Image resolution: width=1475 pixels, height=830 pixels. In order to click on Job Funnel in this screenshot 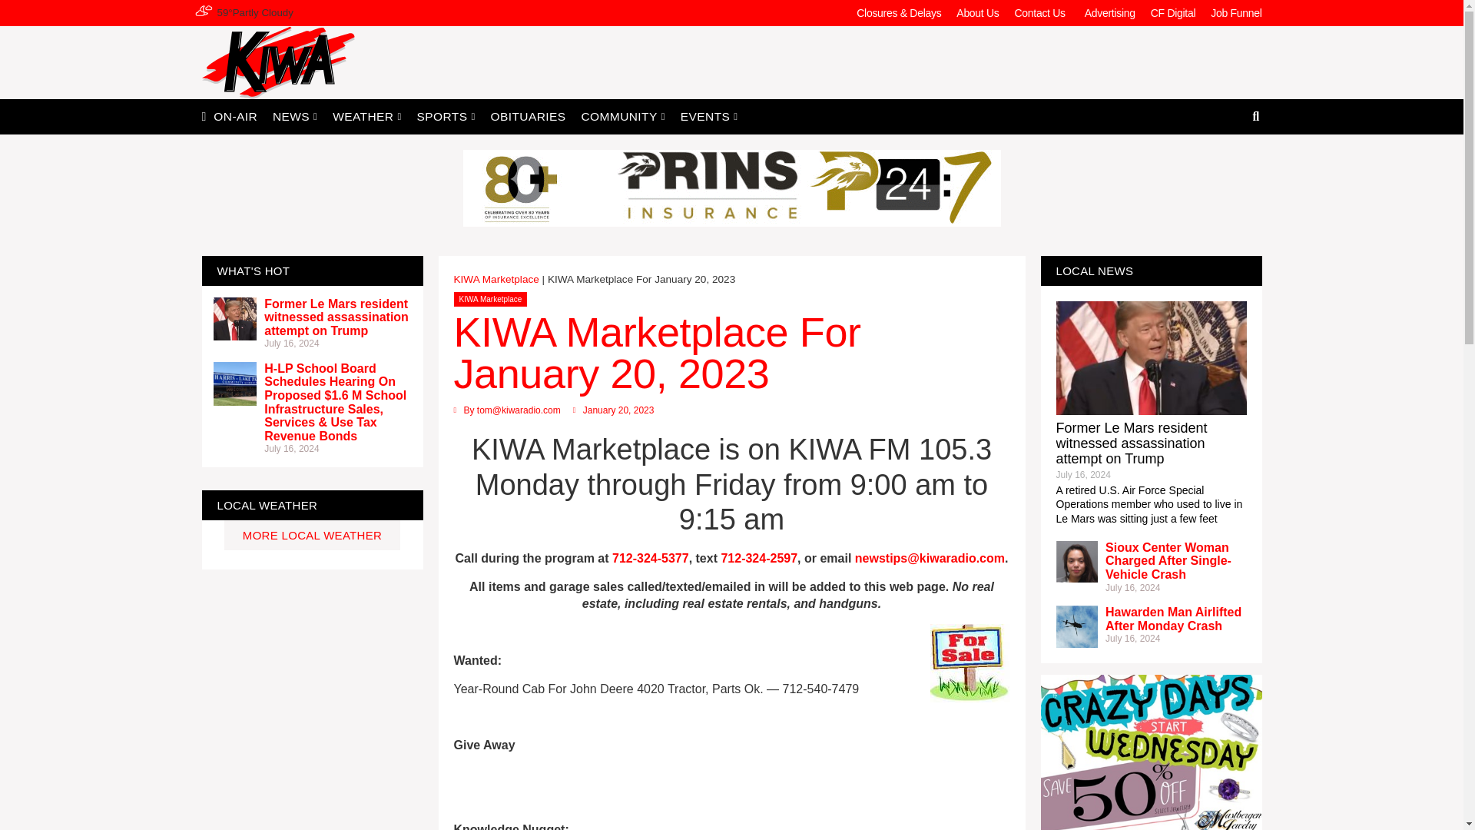, I will do `click(1235, 12)`.